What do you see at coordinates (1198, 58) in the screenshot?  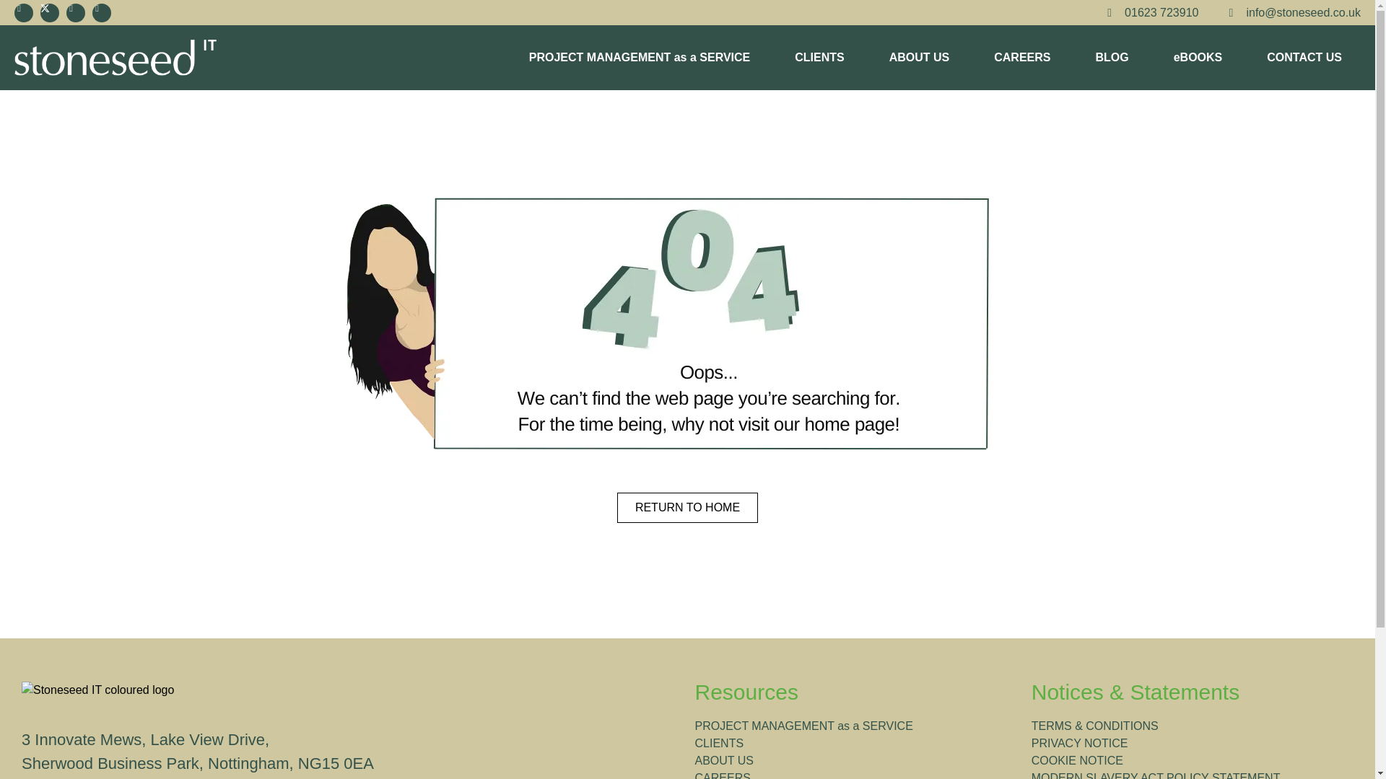 I see `eBOOKS` at bounding box center [1198, 58].